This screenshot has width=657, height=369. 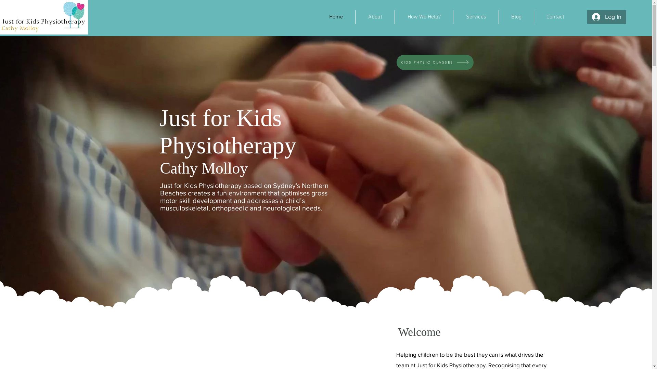 What do you see at coordinates (476, 17) in the screenshot?
I see `Services` at bounding box center [476, 17].